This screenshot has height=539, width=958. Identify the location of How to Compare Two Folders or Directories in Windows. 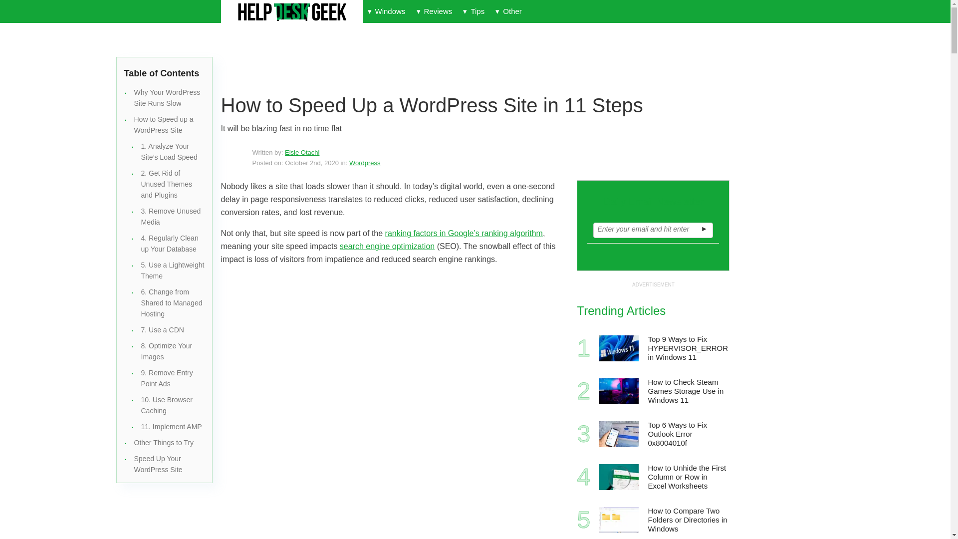
(619, 520).